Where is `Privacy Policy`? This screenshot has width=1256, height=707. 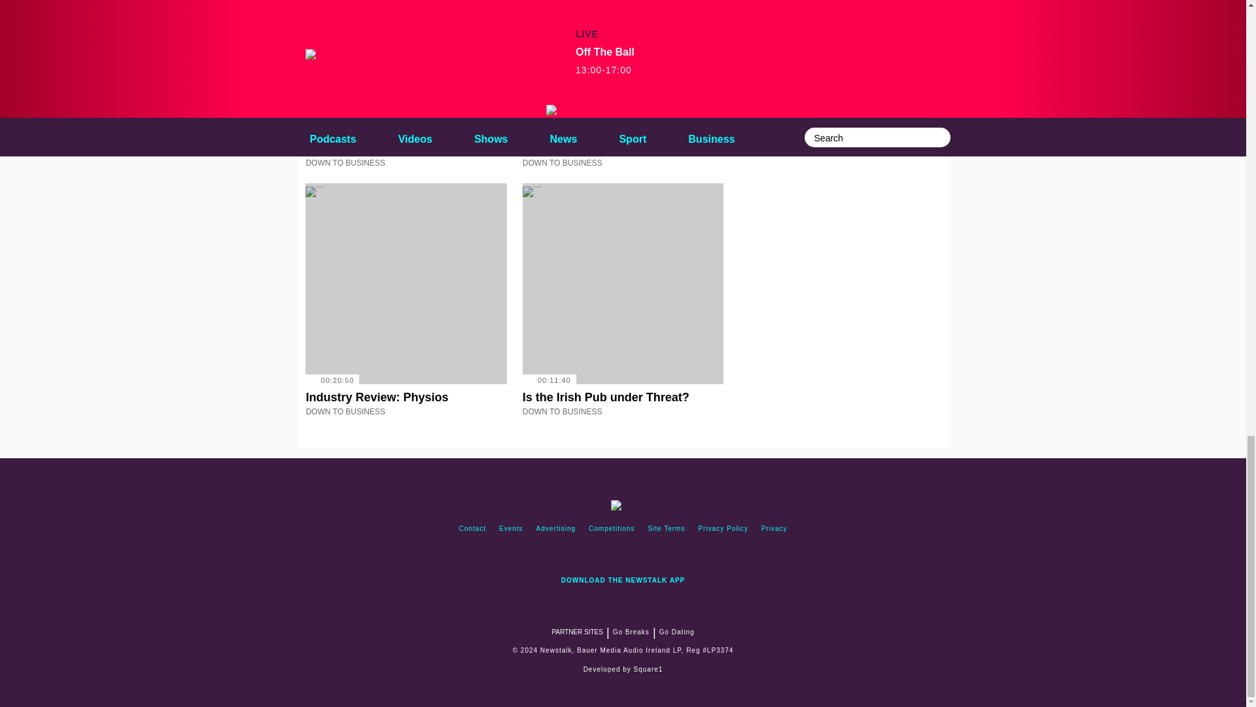 Privacy Policy is located at coordinates (723, 529).